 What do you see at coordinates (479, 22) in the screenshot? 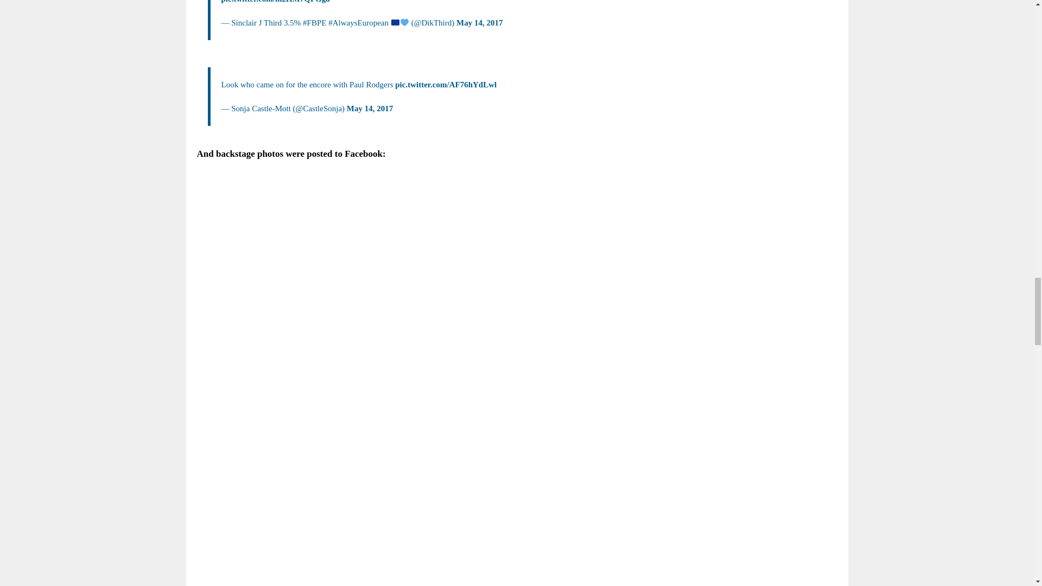
I see `May 14, 2017` at bounding box center [479, 22].